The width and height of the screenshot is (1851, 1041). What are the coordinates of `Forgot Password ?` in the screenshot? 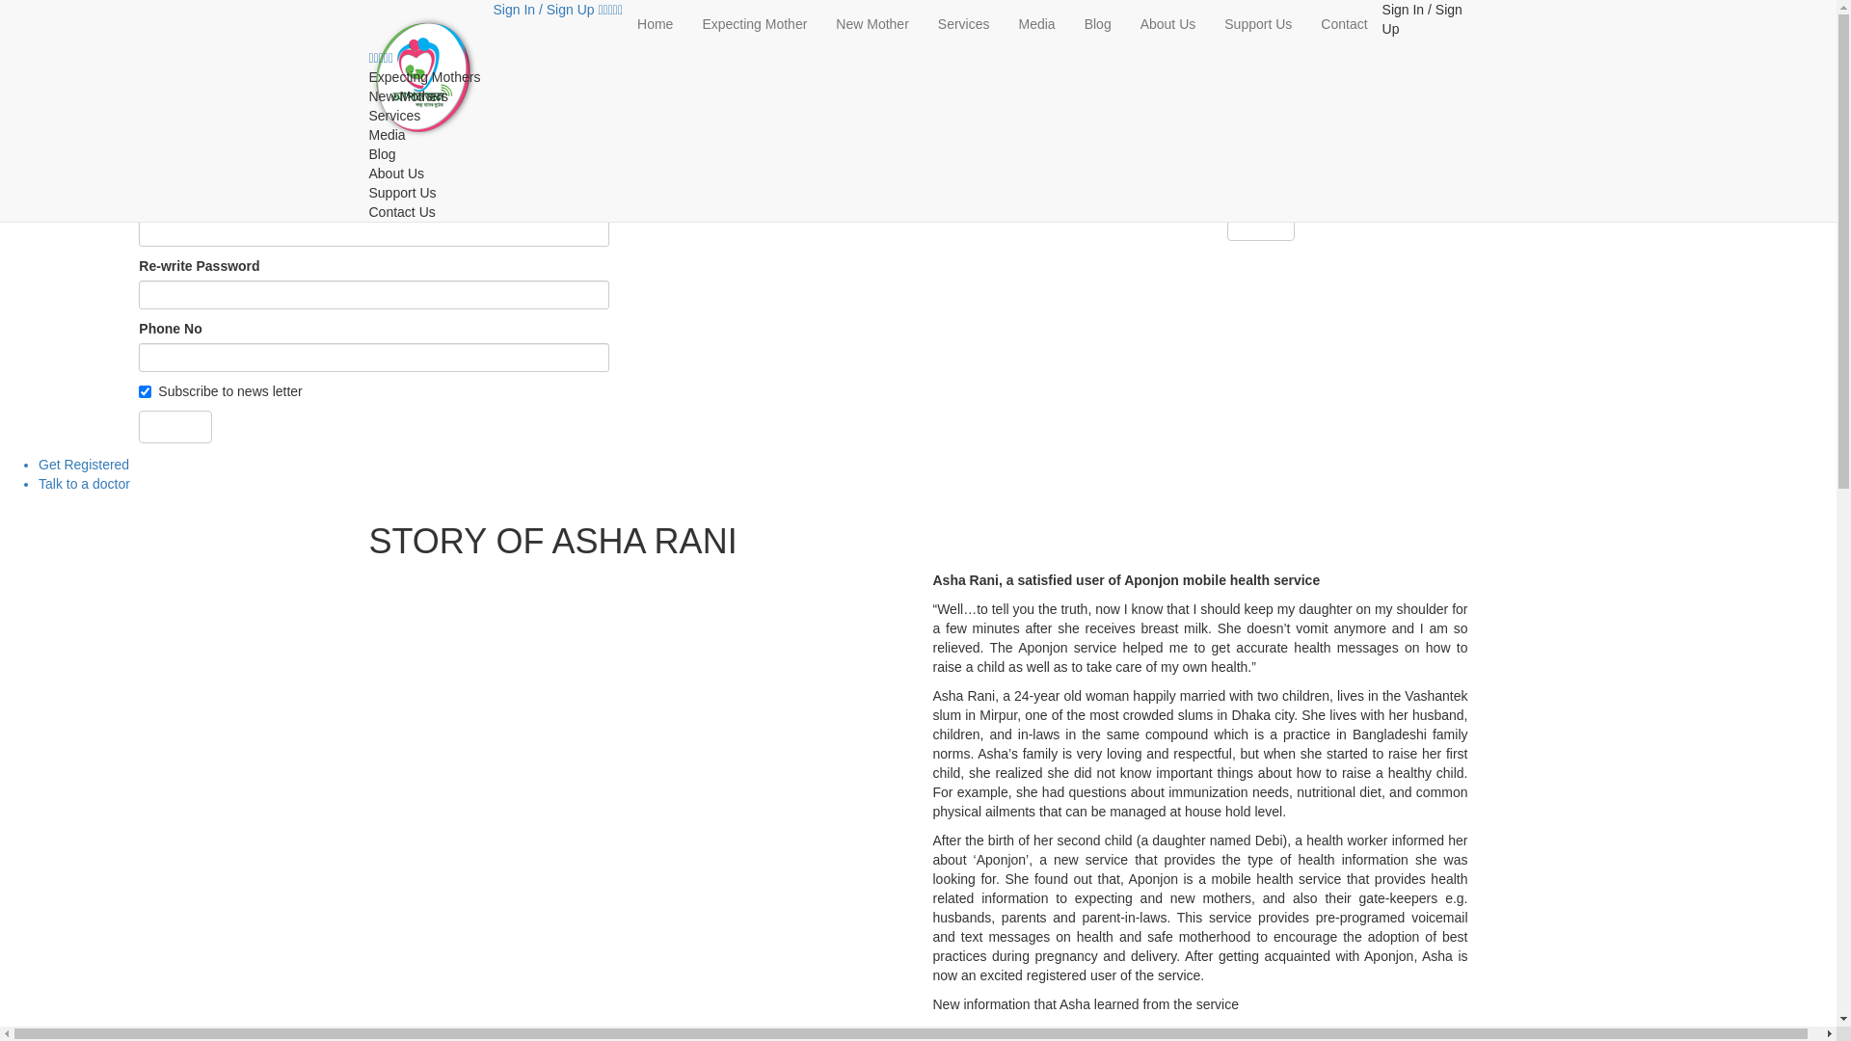 It's located at (1415, 189).